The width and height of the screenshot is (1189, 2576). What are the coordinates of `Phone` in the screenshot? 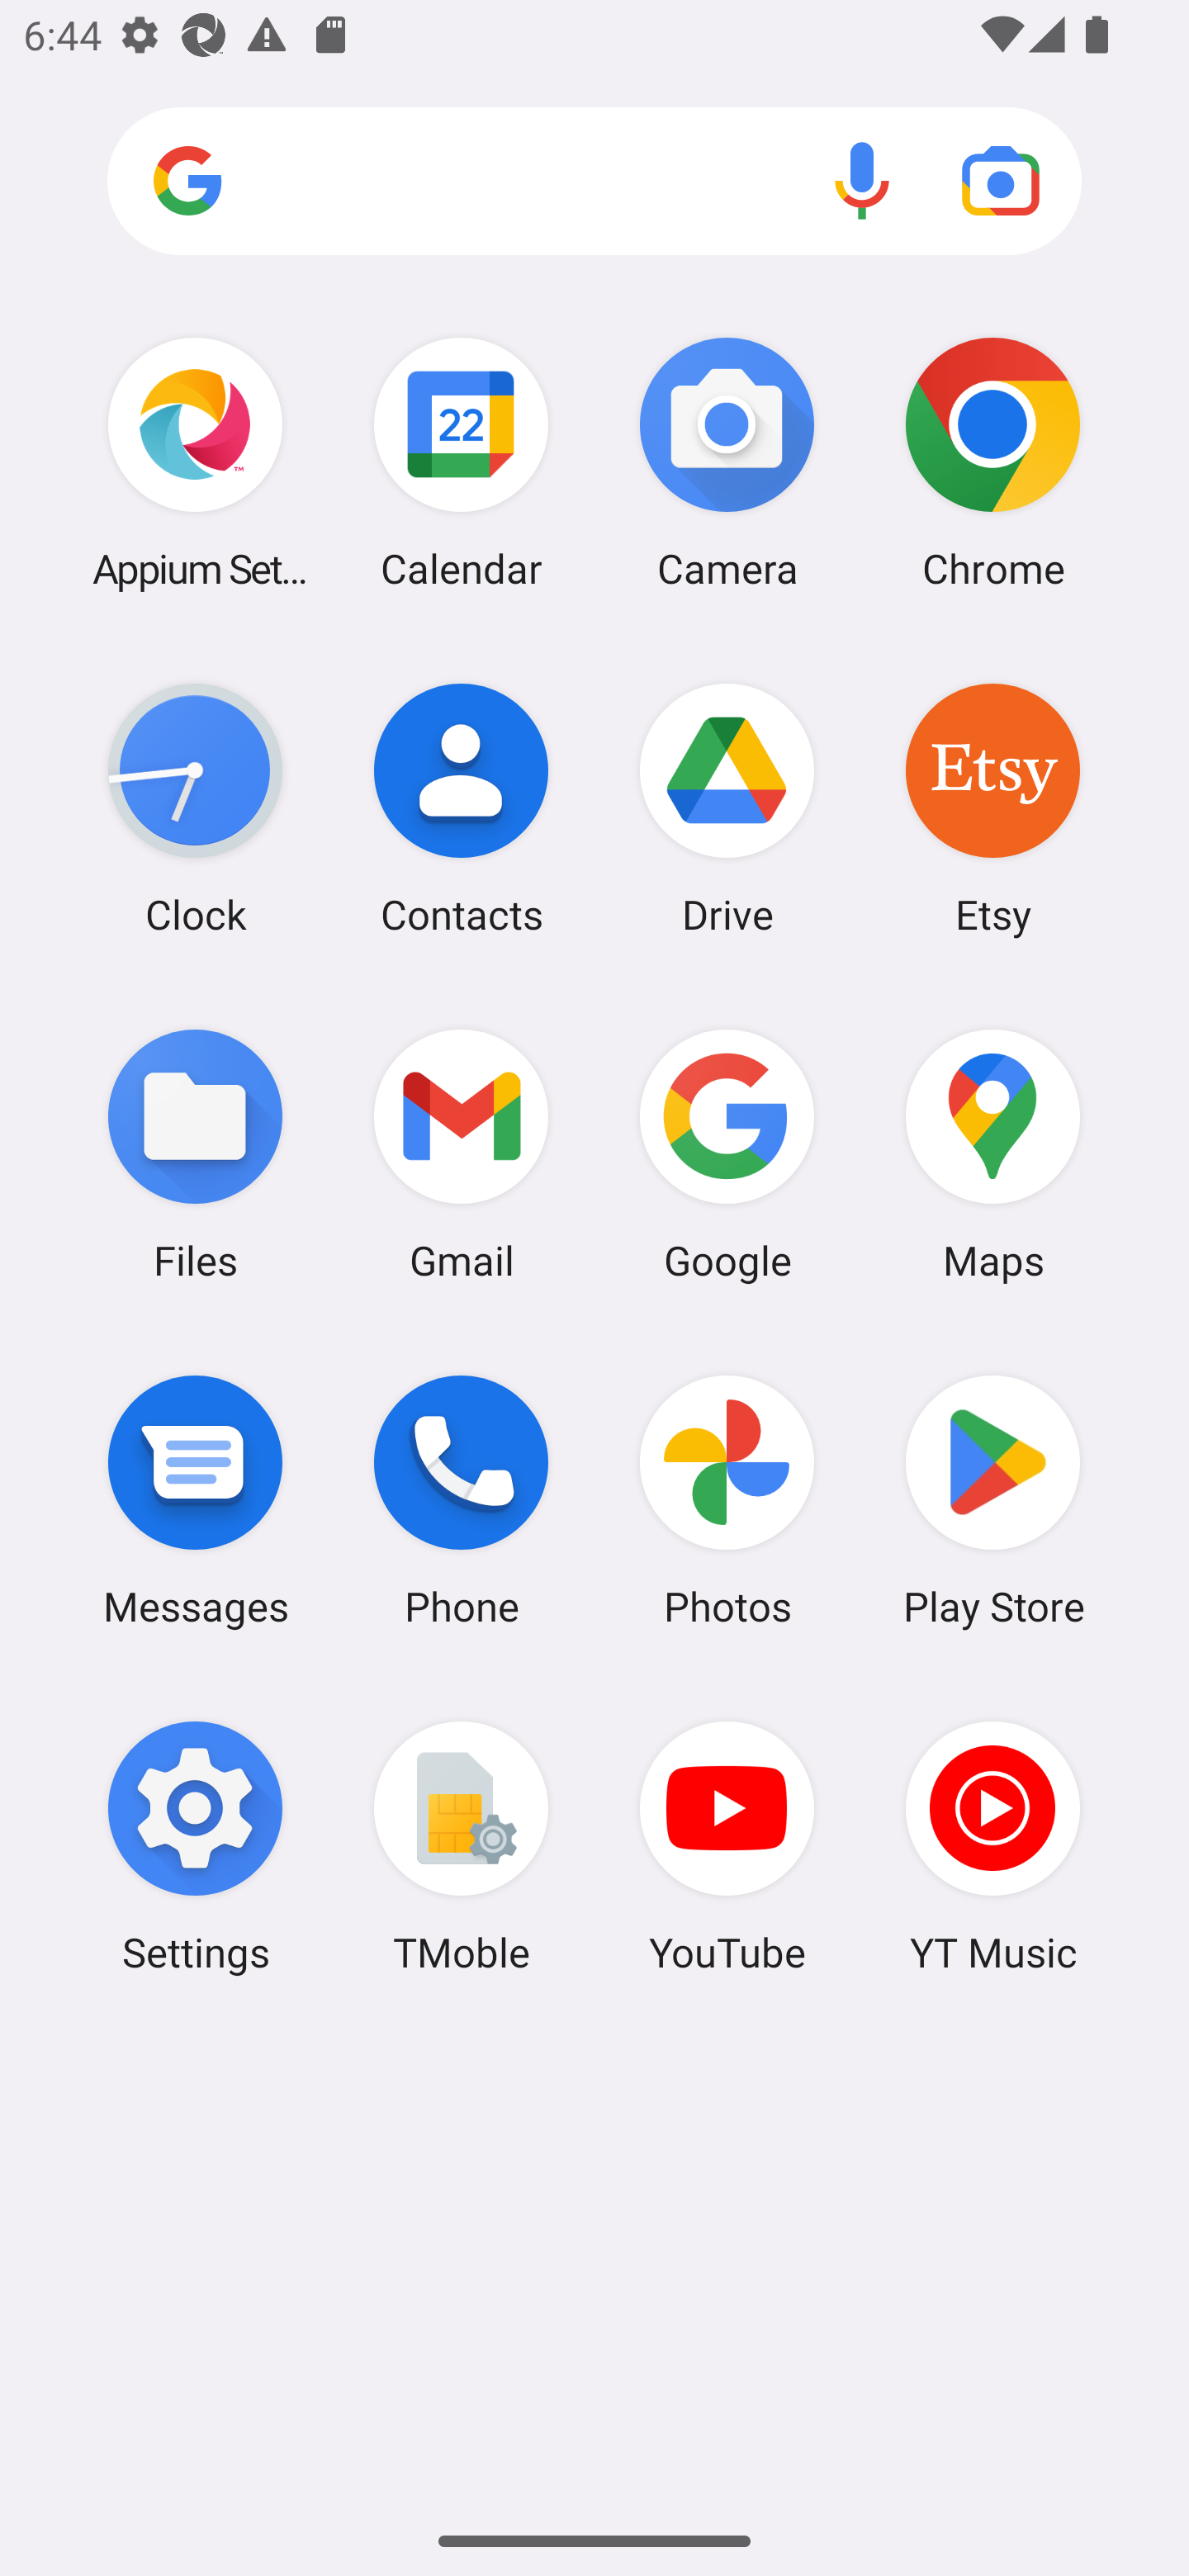 It's located at (461, 1500).